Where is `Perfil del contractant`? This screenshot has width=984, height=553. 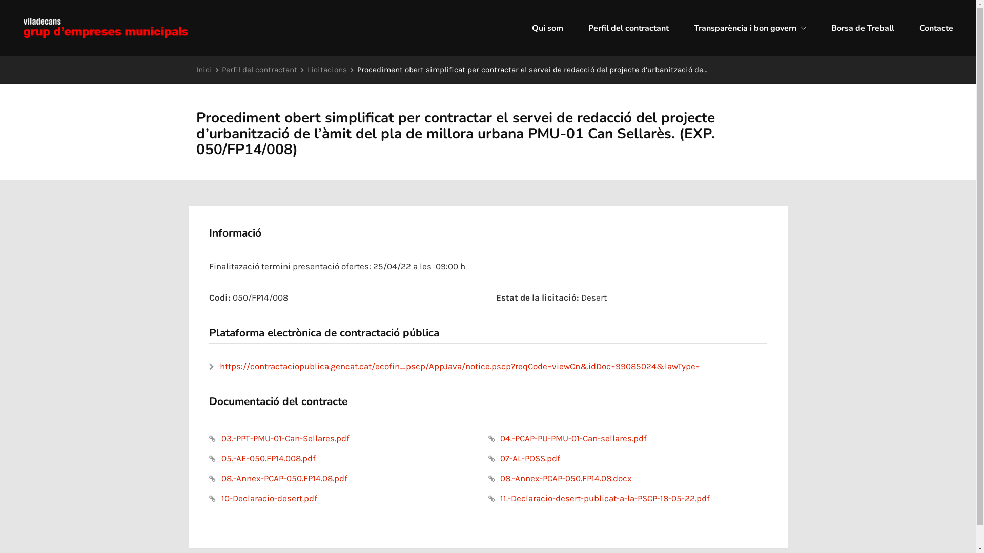
Perfil del contractant is located at coordinates (628, 28).